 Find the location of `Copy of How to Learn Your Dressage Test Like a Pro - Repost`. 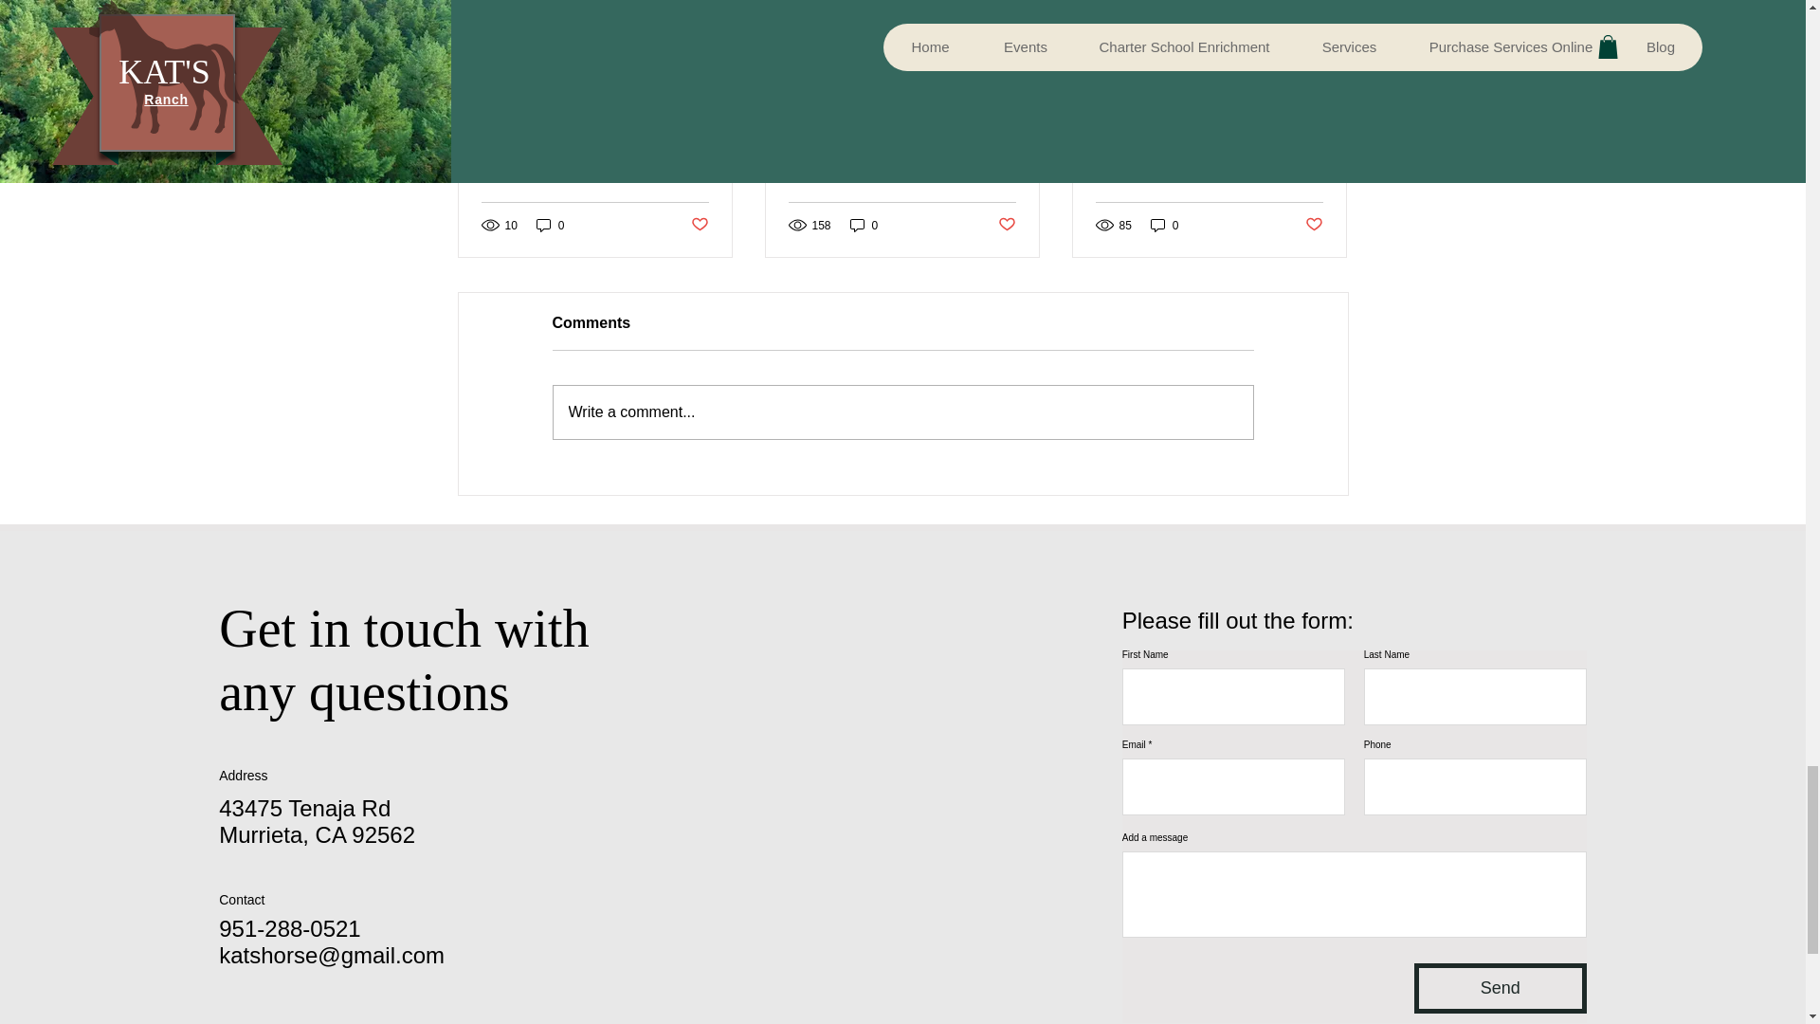

Copy of How to Learn Your Dressage Test Like a Pro - Repost is located at coordinates (1209, 159).